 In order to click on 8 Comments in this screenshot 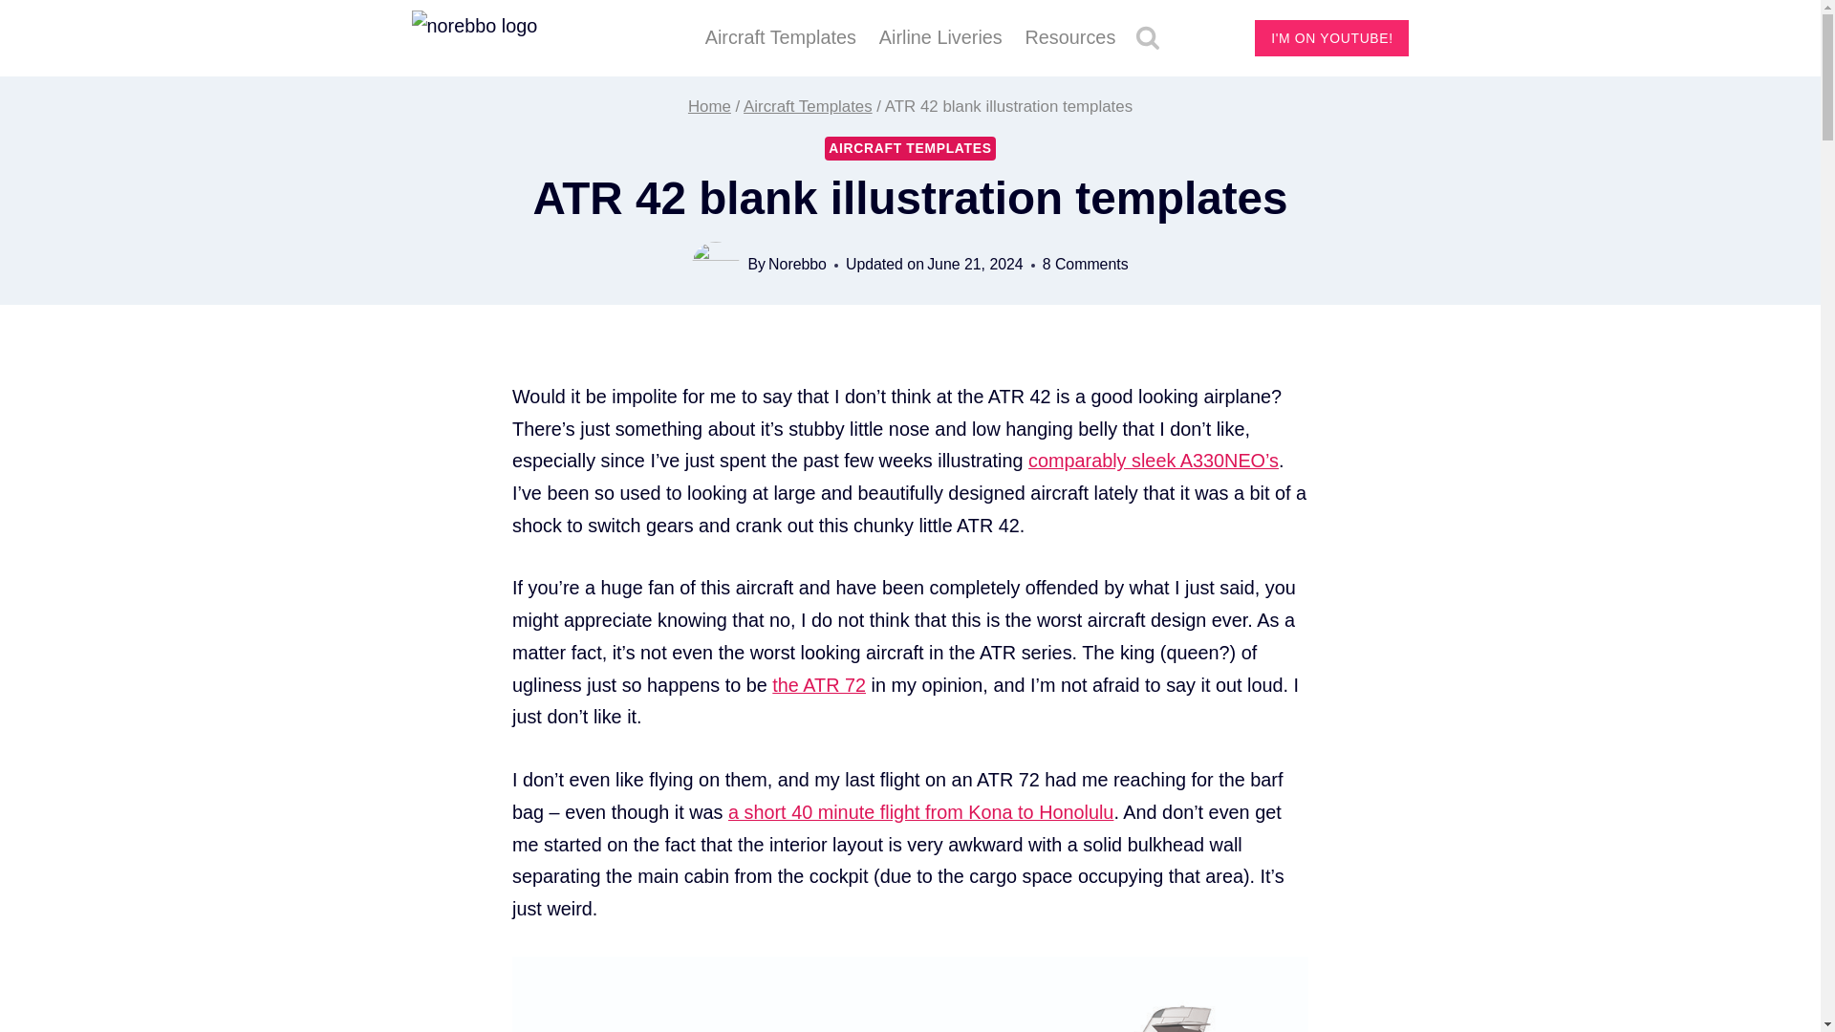, I will do `click(1085, 264)`.